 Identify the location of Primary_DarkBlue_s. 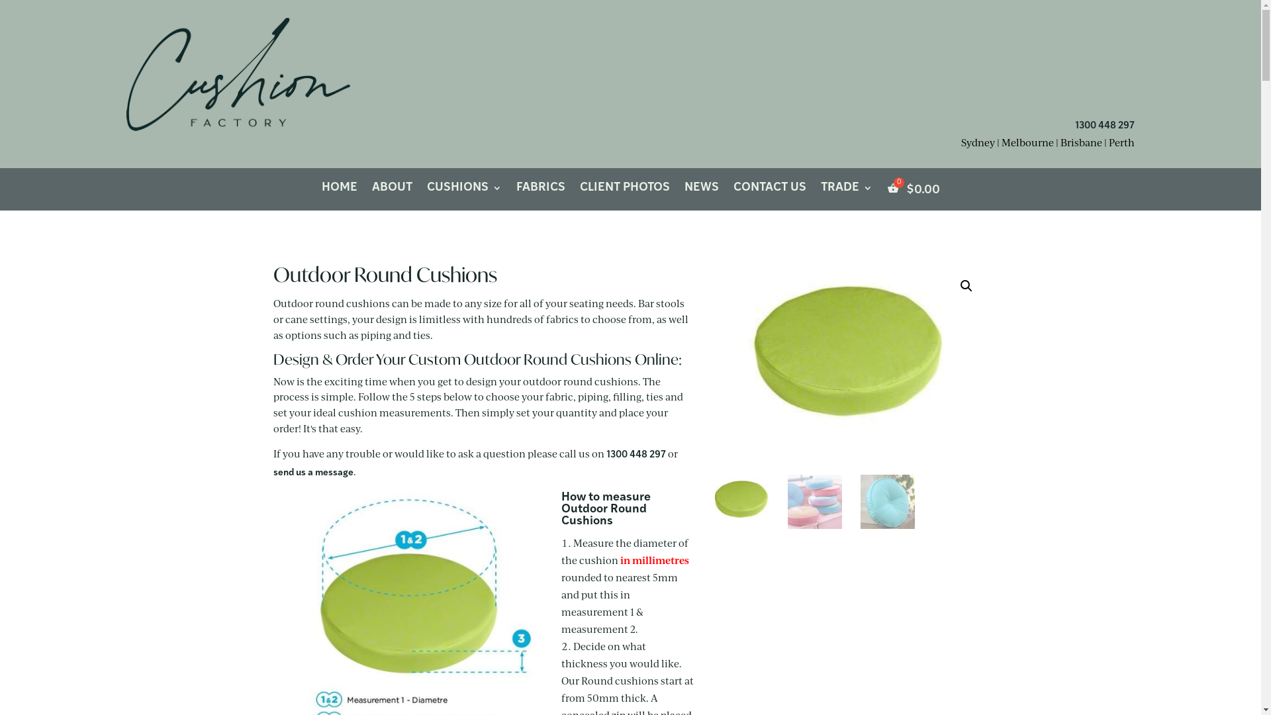
(238, 84).